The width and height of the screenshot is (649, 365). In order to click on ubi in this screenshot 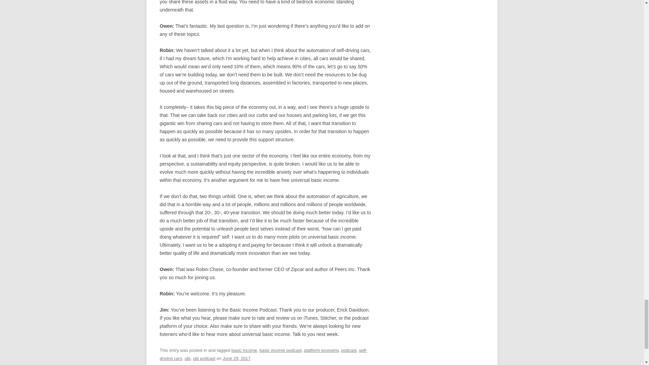, I will do `click(187, 358)`.